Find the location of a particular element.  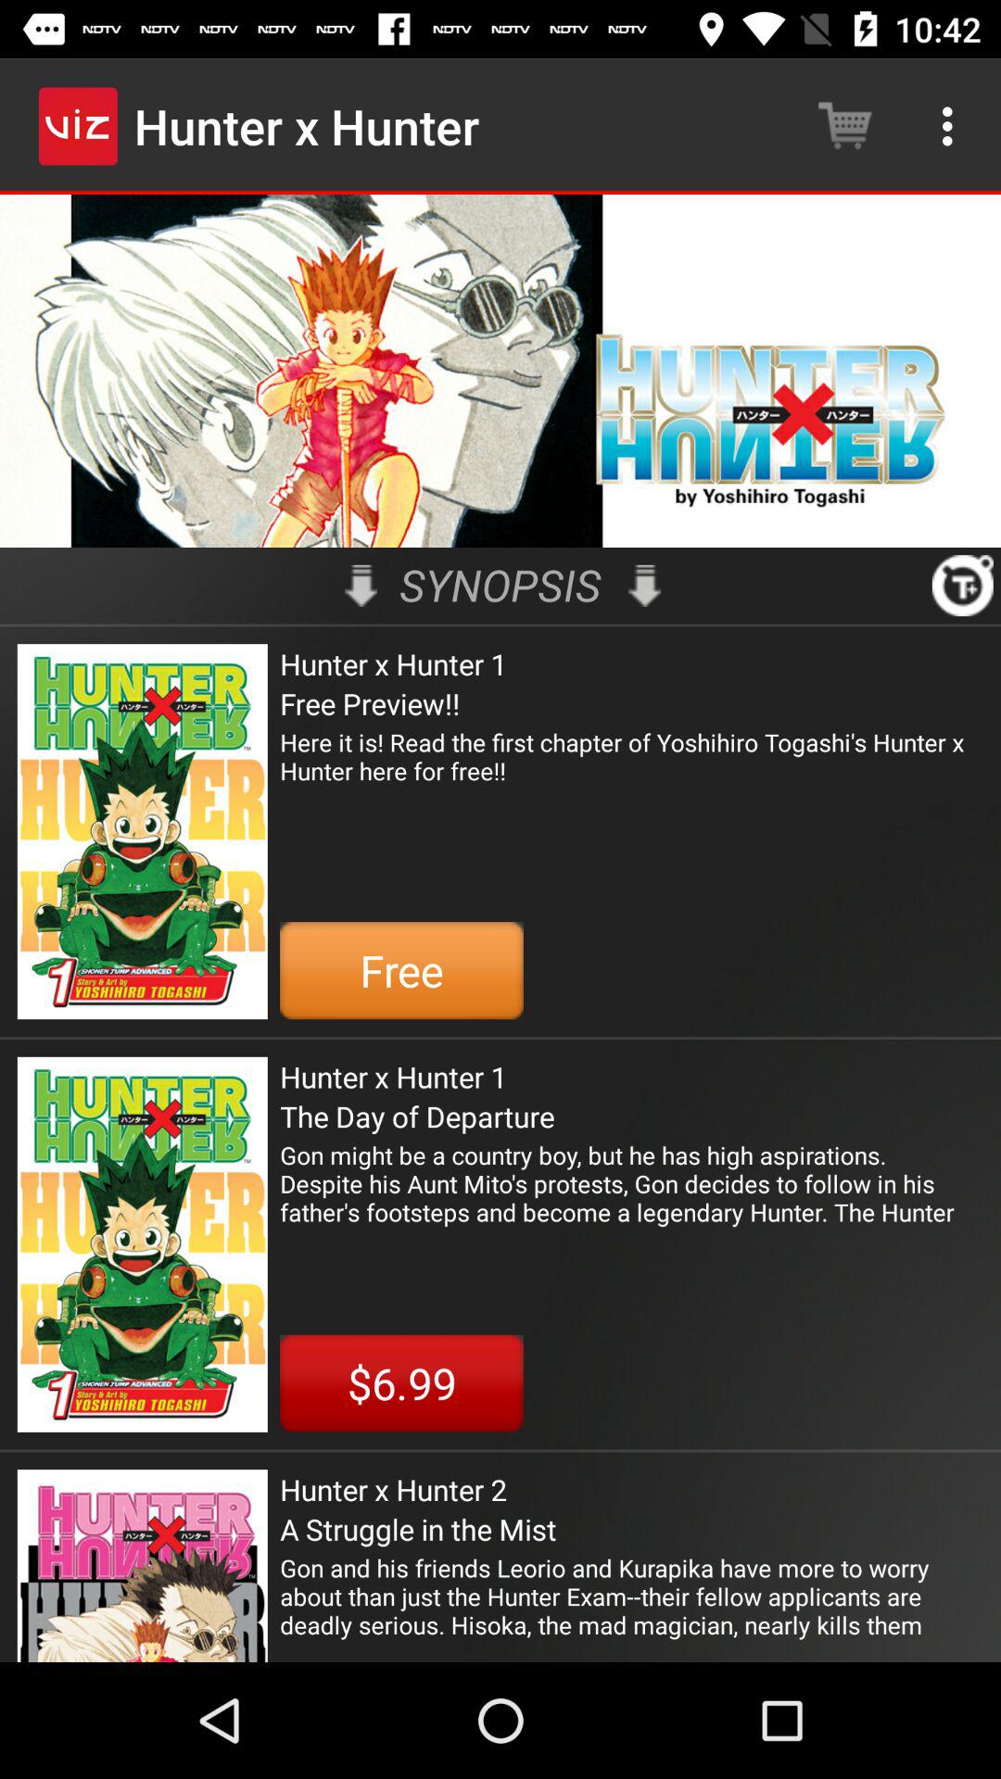

click gon might be item is located at coordinates (632, 1183).